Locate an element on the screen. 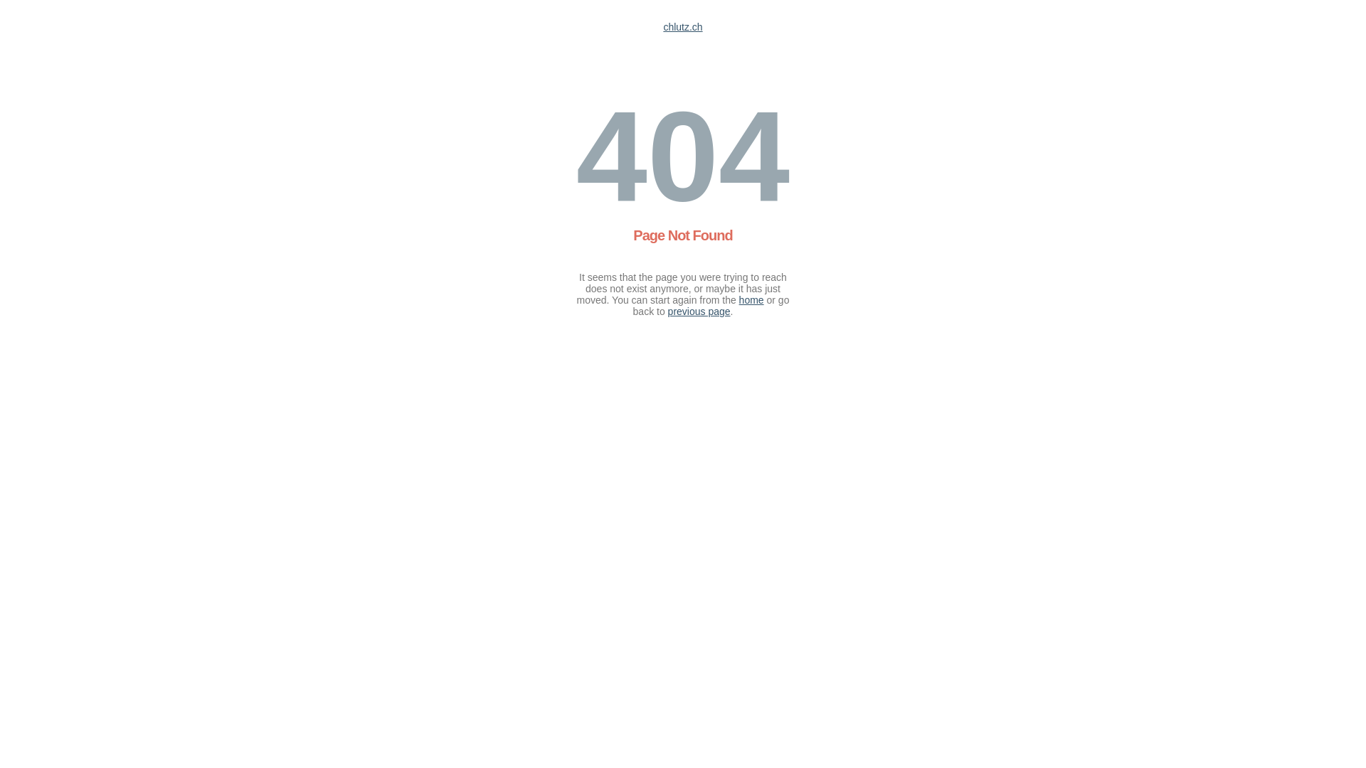  previous page is located at coordinates (699, 311).